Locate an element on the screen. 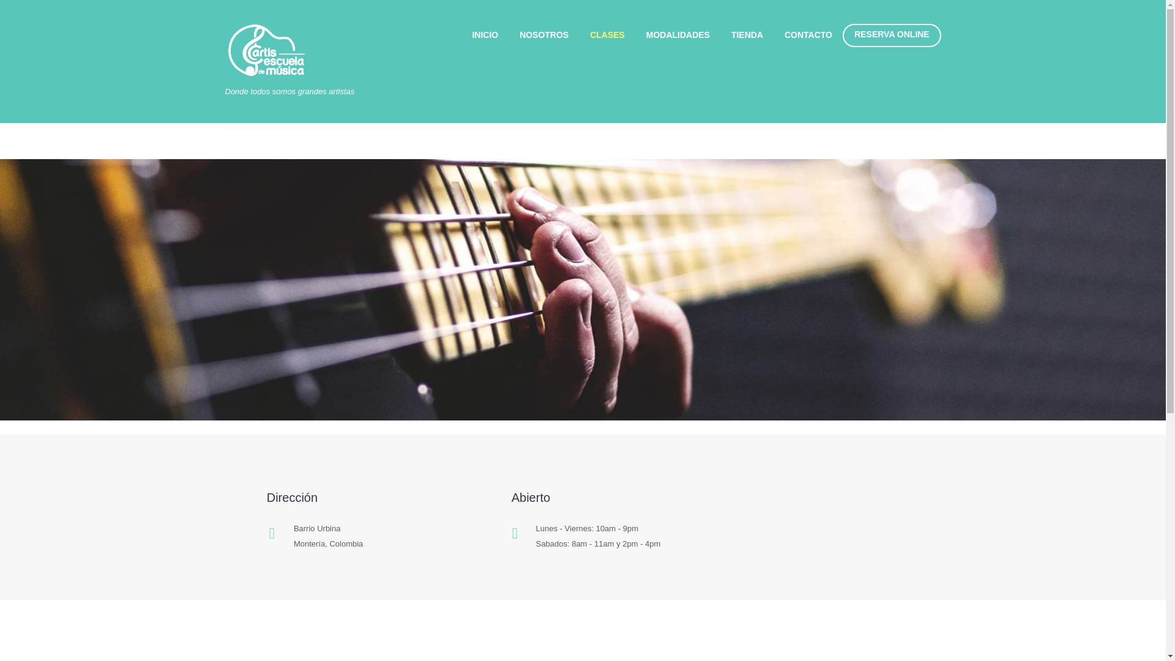 The height and width of the screenshot is (661, 1175). TIENDA is located at coordinates (747, 34).